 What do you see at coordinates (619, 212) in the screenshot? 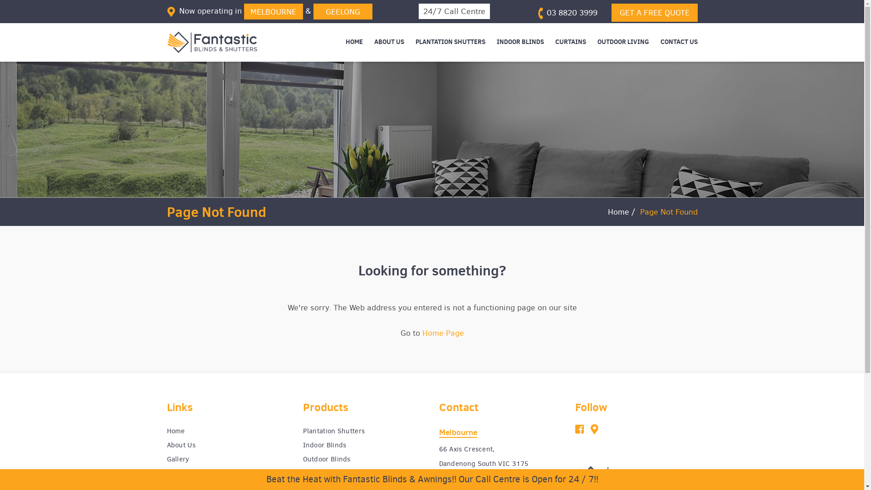
I see `Home` at bounding box center [619, 212].